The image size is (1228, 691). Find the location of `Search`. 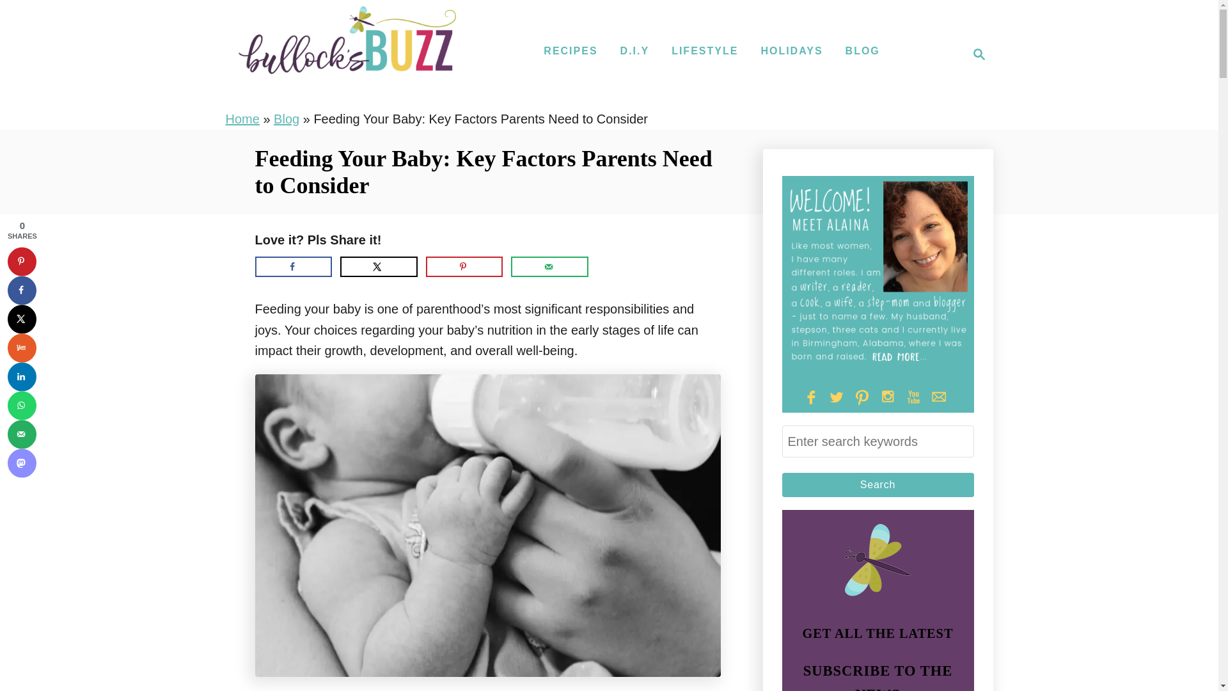

Search is located at coordinates (862, 51).